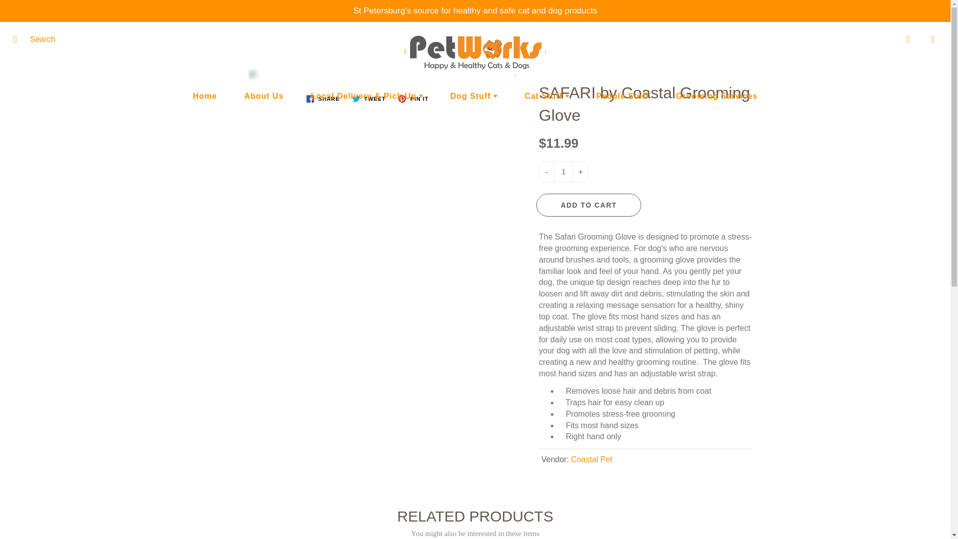  What do you see at coordinates (18, 39) in the screenshot?
I see `Search` at bounding box center [18, 39].